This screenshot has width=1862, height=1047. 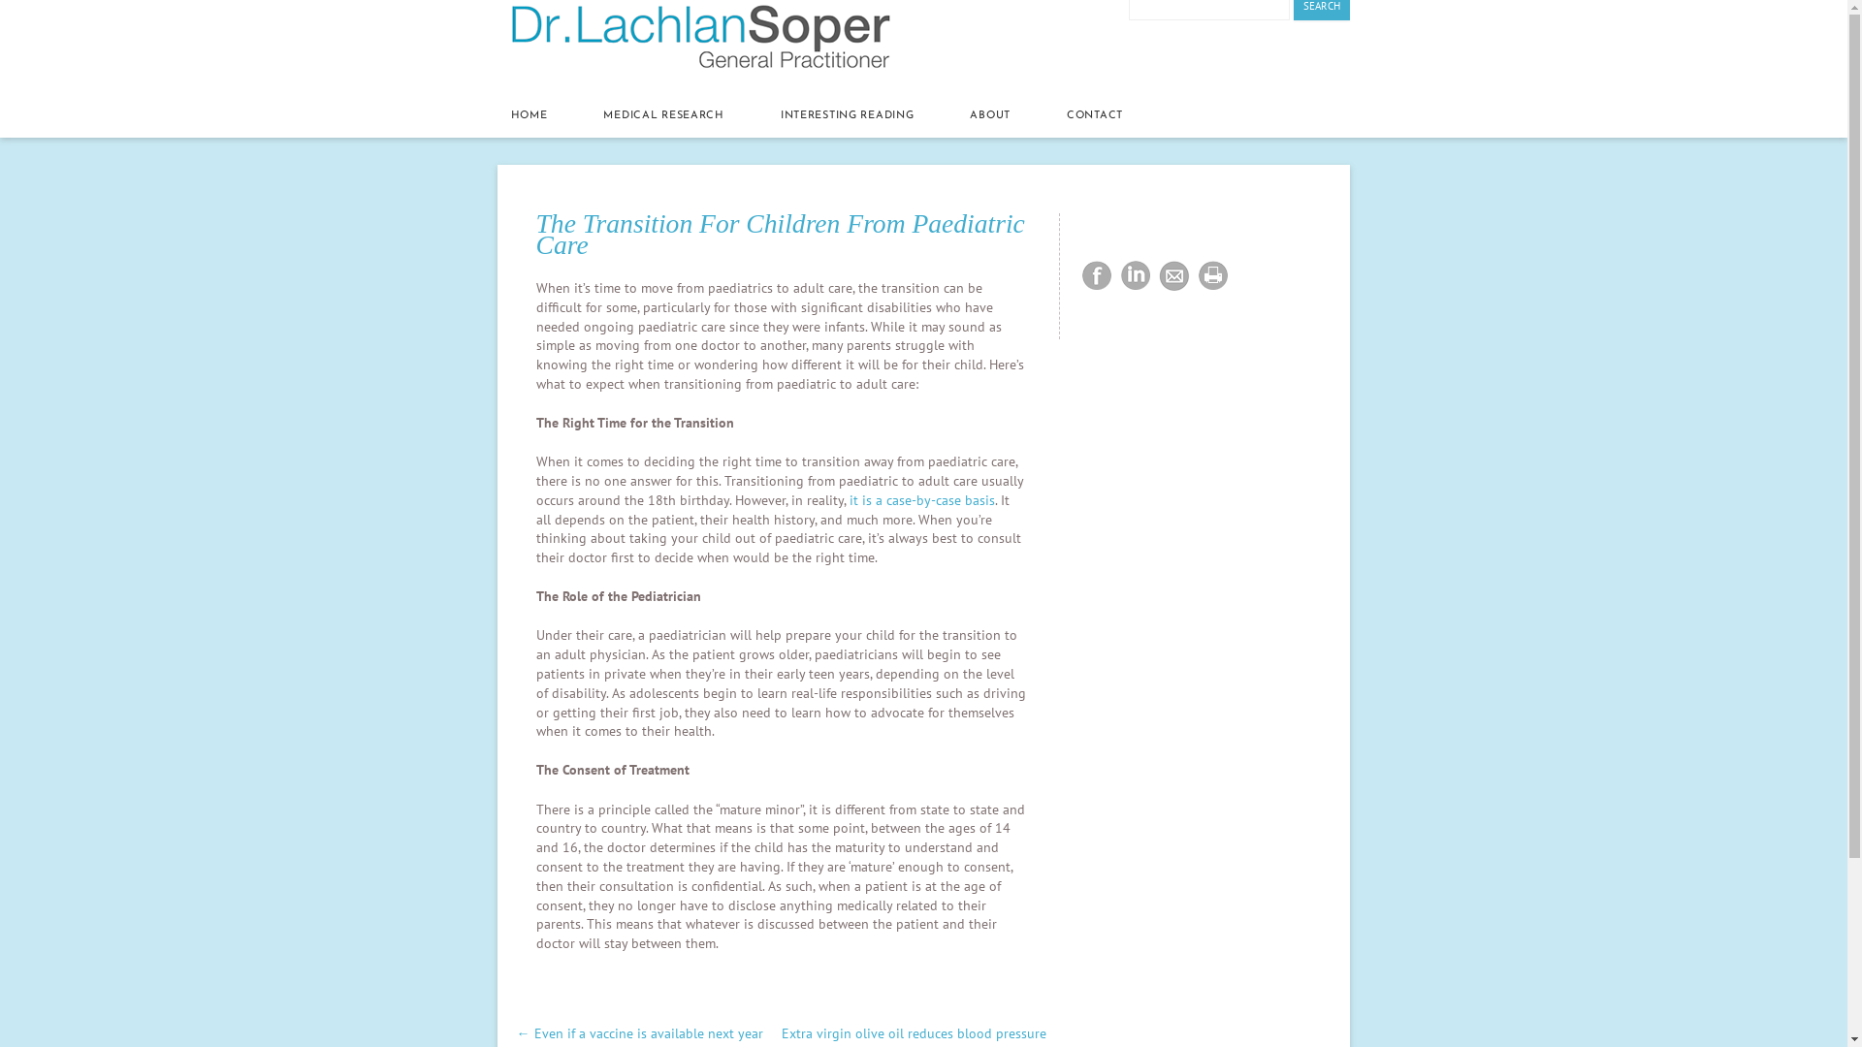 I want to click on Facebook, so click(x=1097, y=276).